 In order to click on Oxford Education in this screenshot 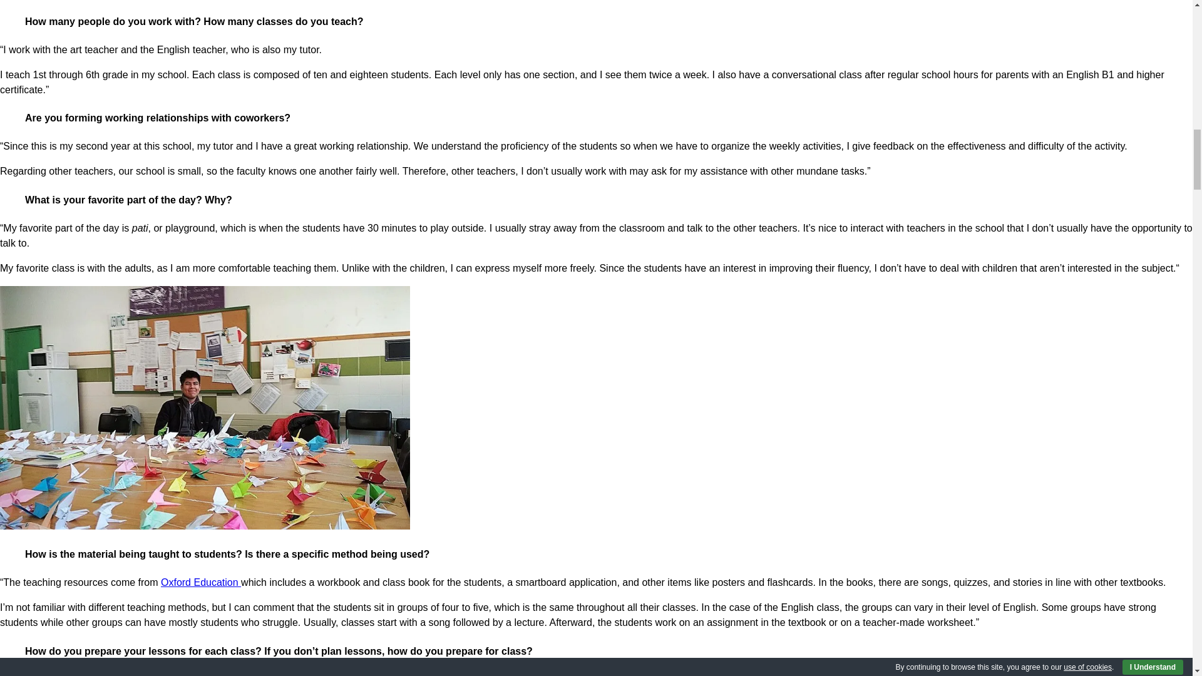, I will do `click(201, 582)`.